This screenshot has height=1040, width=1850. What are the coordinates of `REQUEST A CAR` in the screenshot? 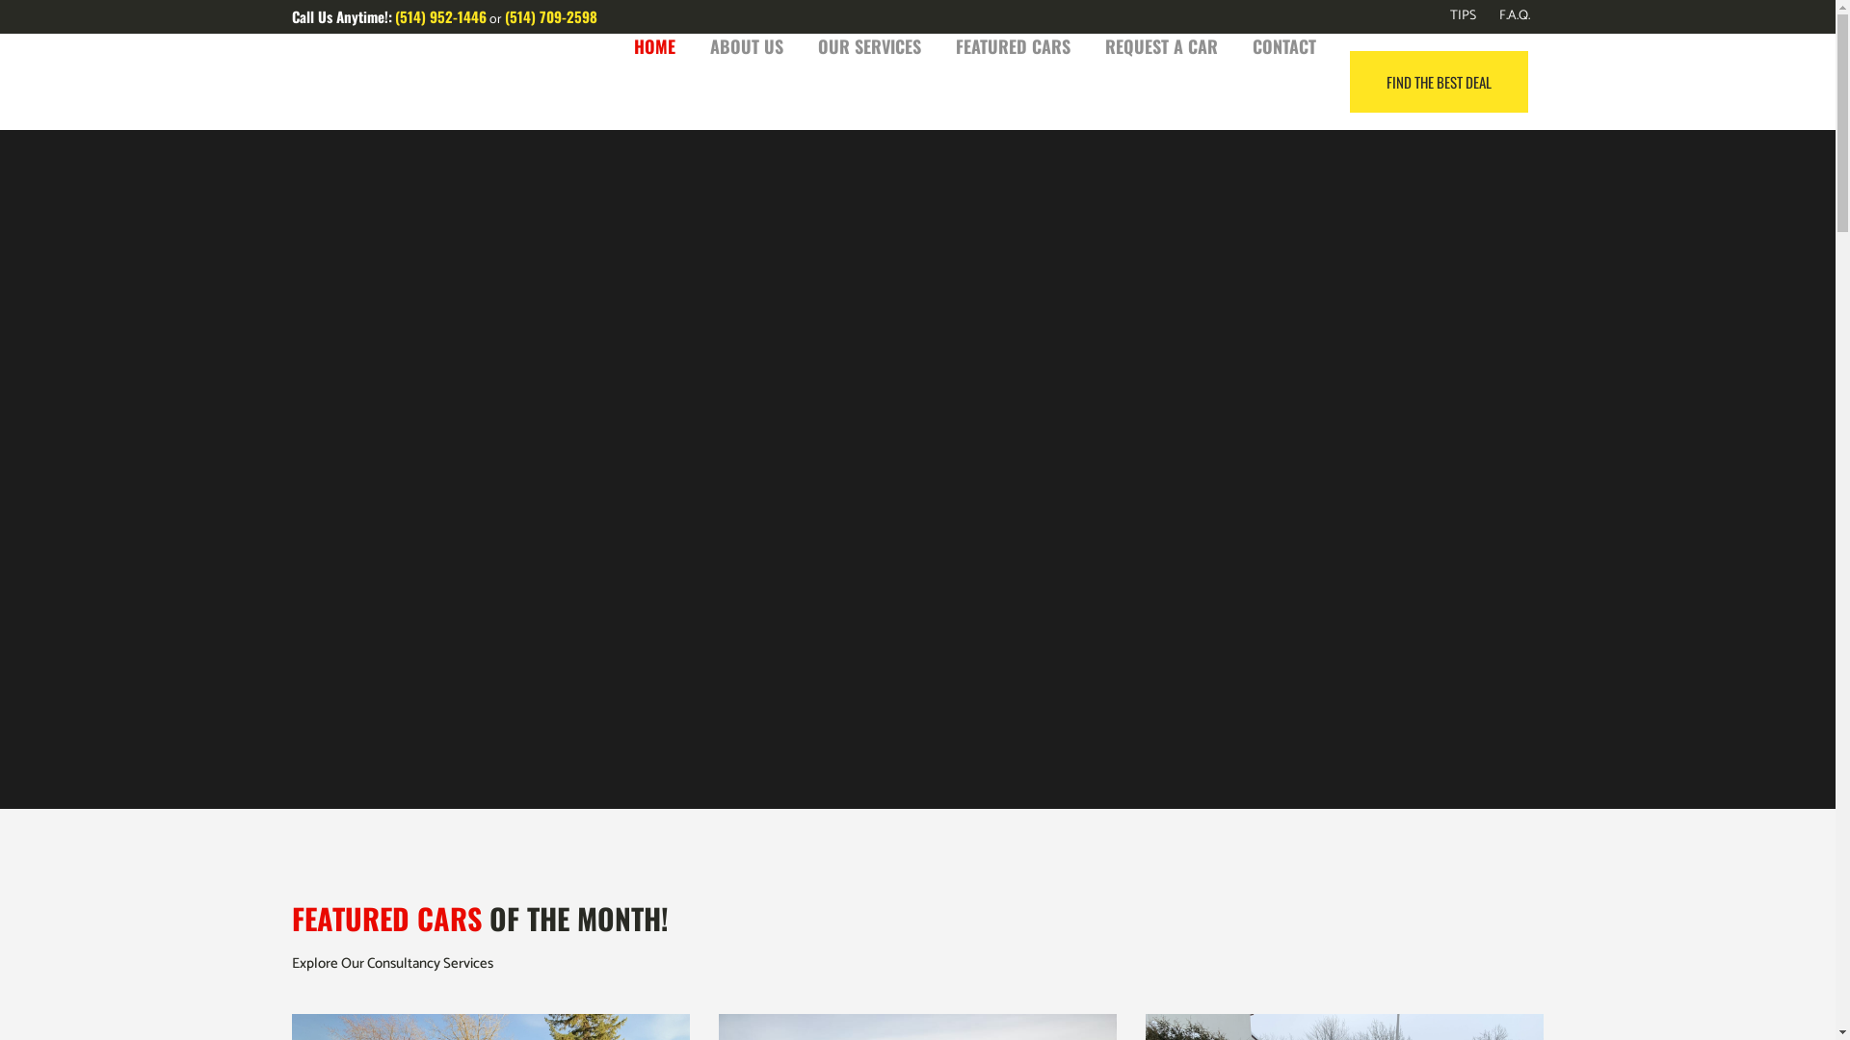 It's located at (1160, 46).